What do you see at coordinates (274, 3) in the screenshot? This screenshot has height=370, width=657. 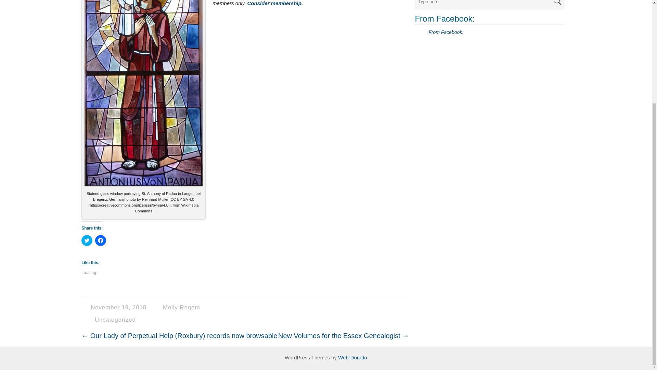 I see `Consider membership` at bounding box center [274, 3].